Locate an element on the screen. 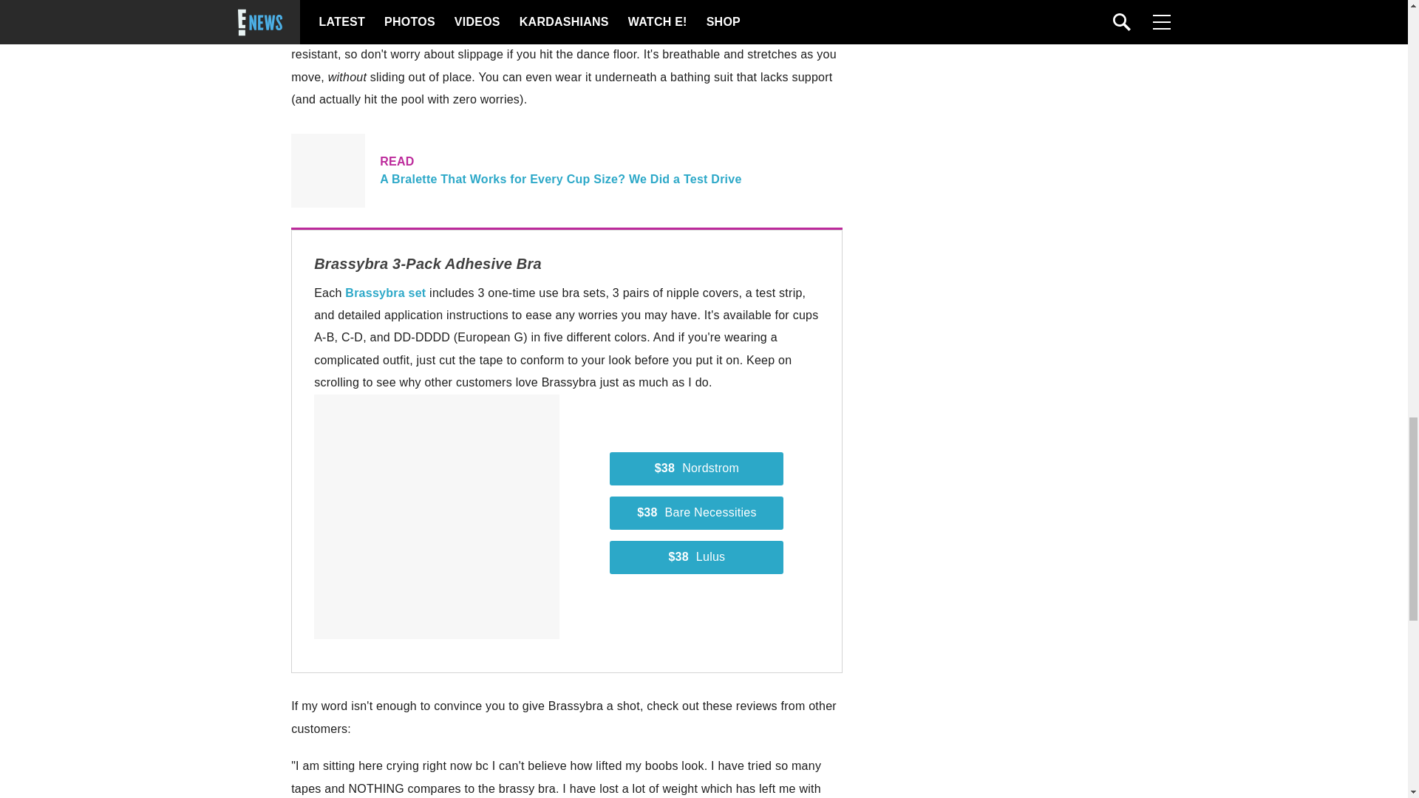 This screenshot has height=798, width=1419. Brassybra set is located at coordinates (385, 293).